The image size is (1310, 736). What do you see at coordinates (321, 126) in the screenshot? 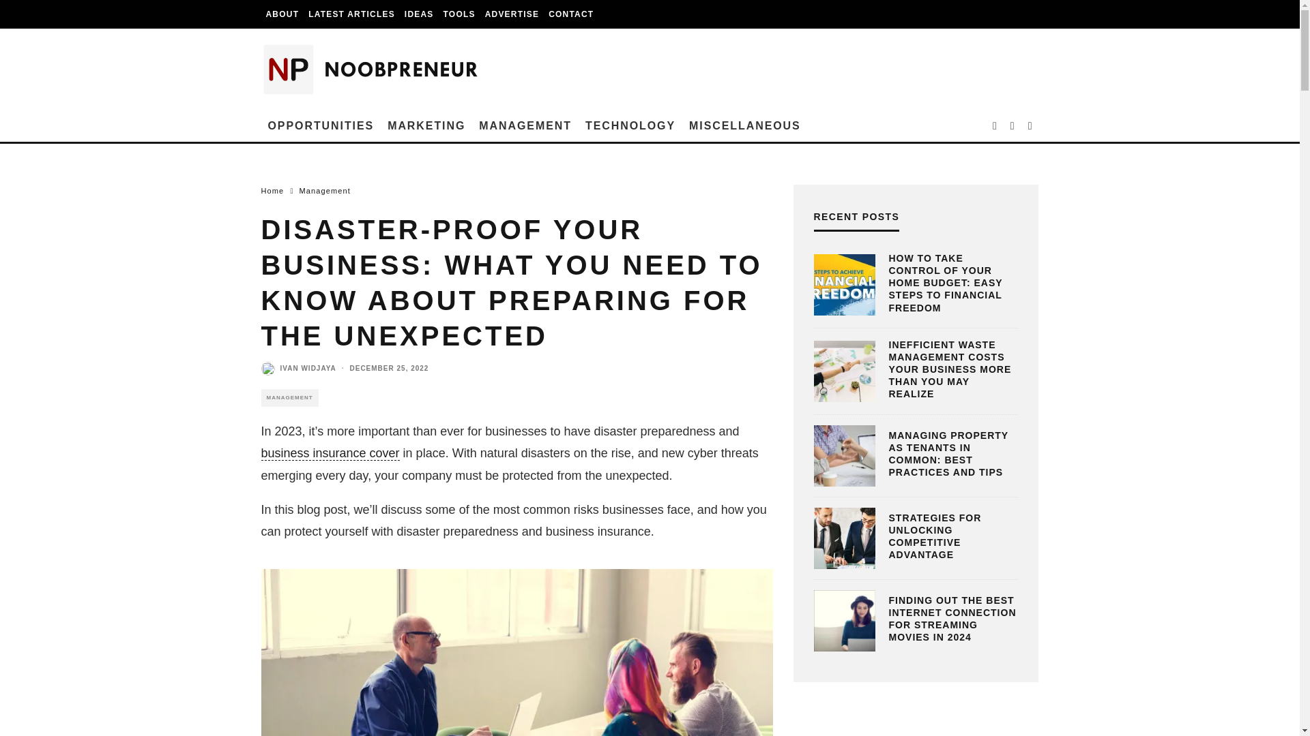
I see `Business Opportunities` at bounding box center [321, 126].